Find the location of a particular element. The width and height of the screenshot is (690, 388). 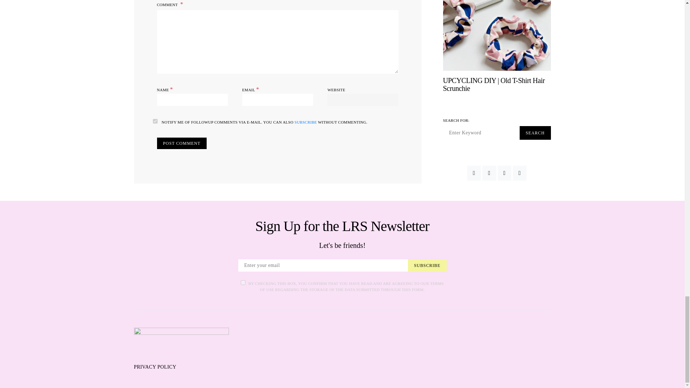

yes is located at coordinates (155, 121).